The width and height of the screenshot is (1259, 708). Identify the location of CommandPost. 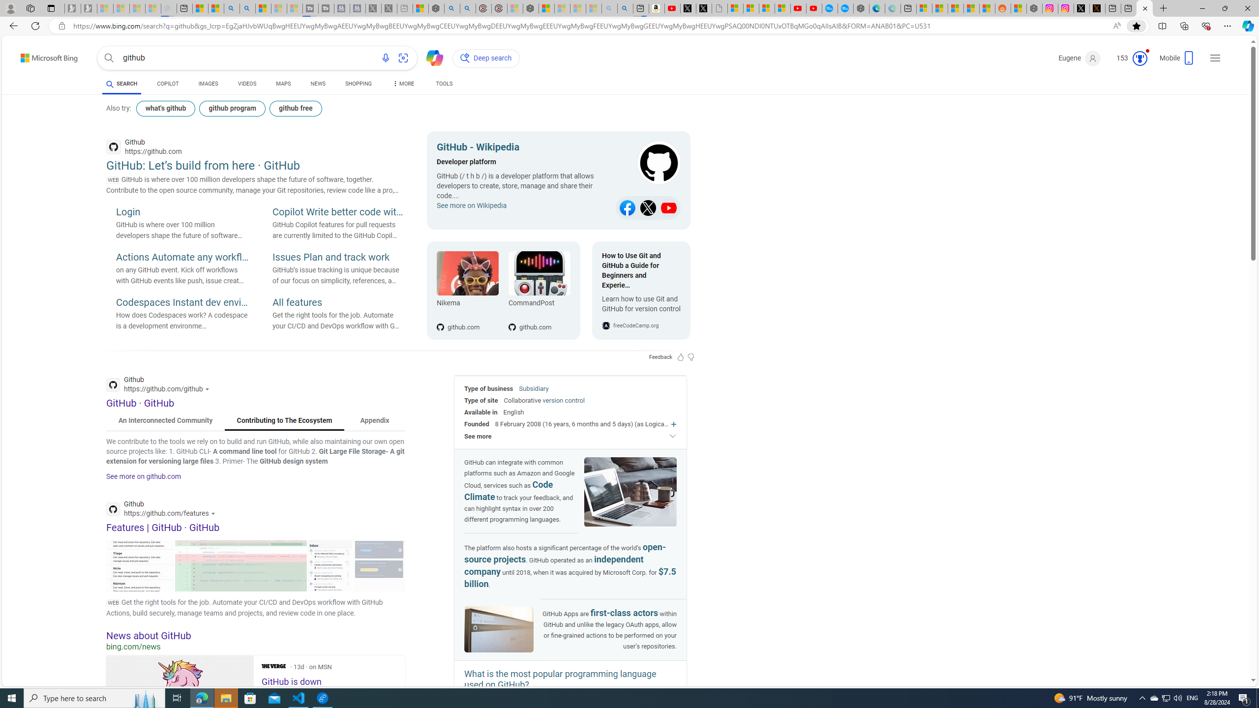
(539, 305).